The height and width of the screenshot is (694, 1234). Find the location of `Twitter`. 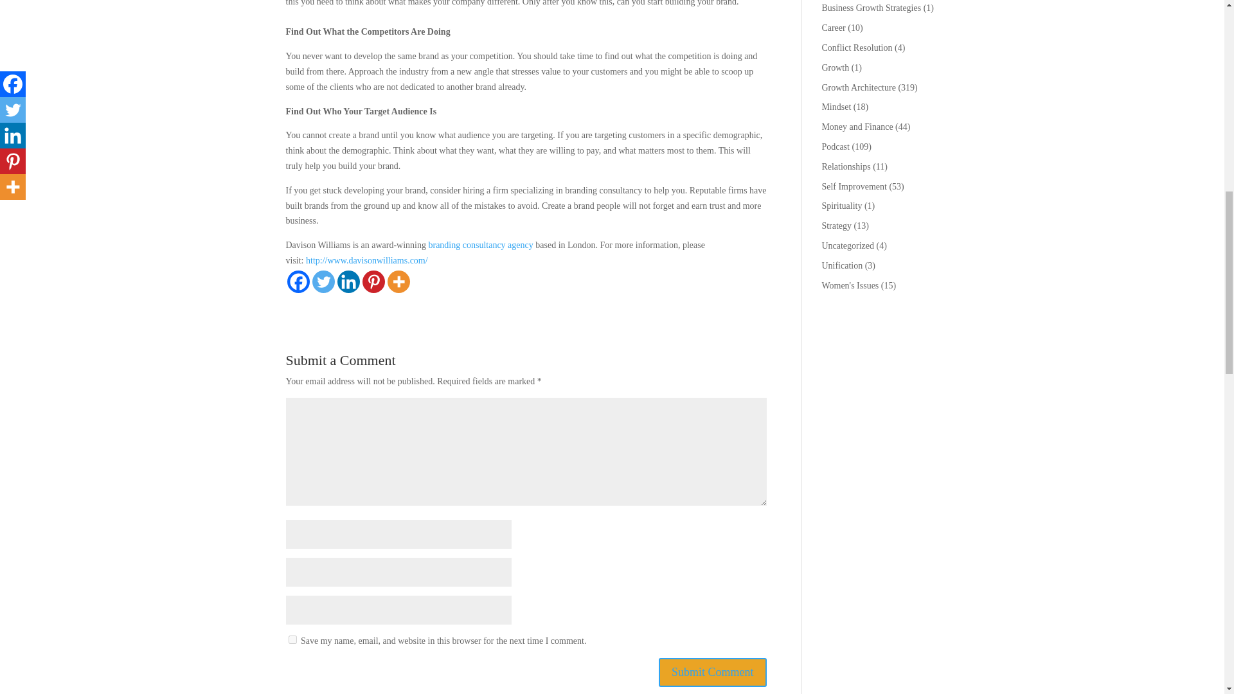

Twitter is located at coordinates (323, 281).